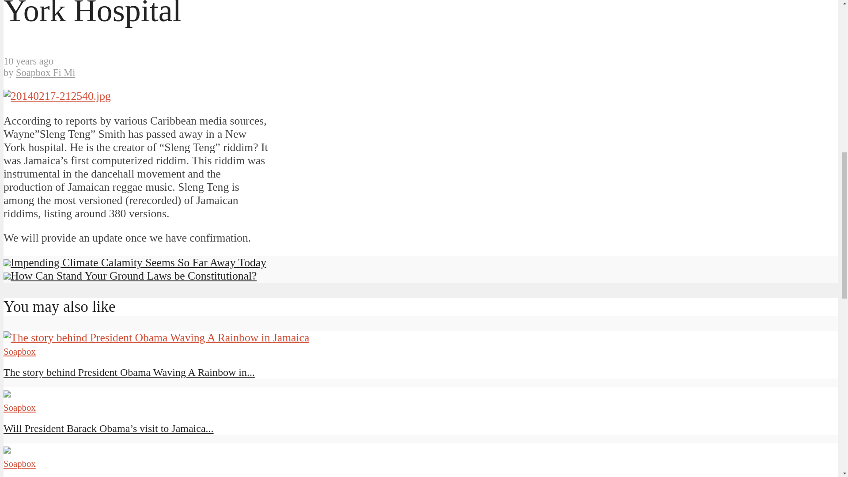 This screenshot has width=848, height=477. What do you see at coordinates (156, 337) in the screenshot?
I see `The story behind President Obama Waving A Rainbow in Jamaica` at bounding box center [156, 337].